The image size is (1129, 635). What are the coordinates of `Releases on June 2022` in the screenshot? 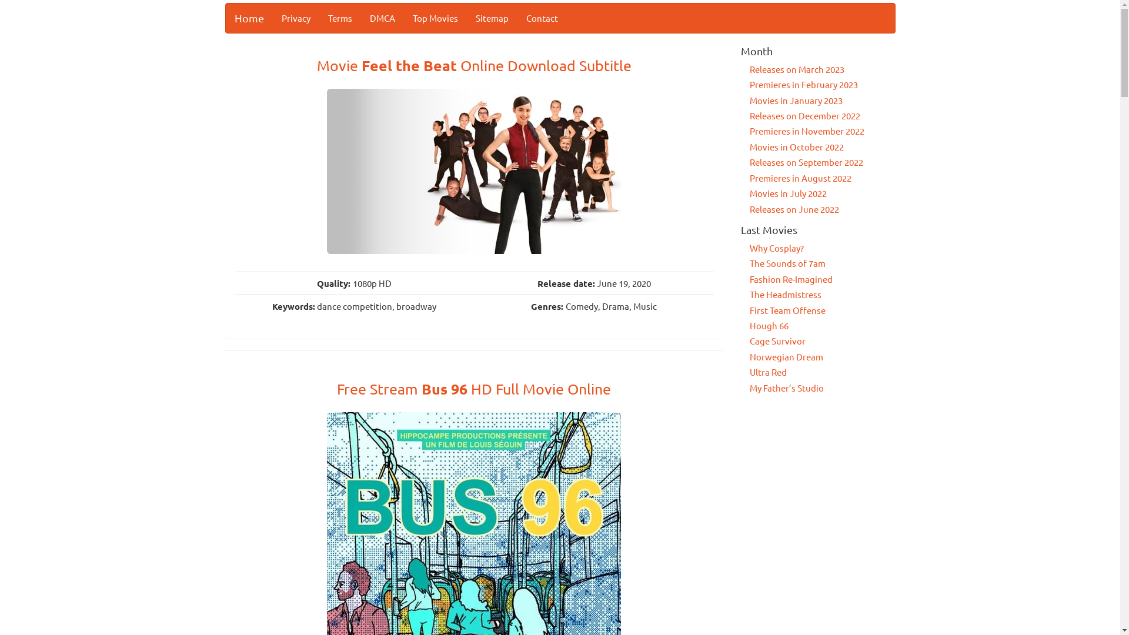 It's located at (794, 209).